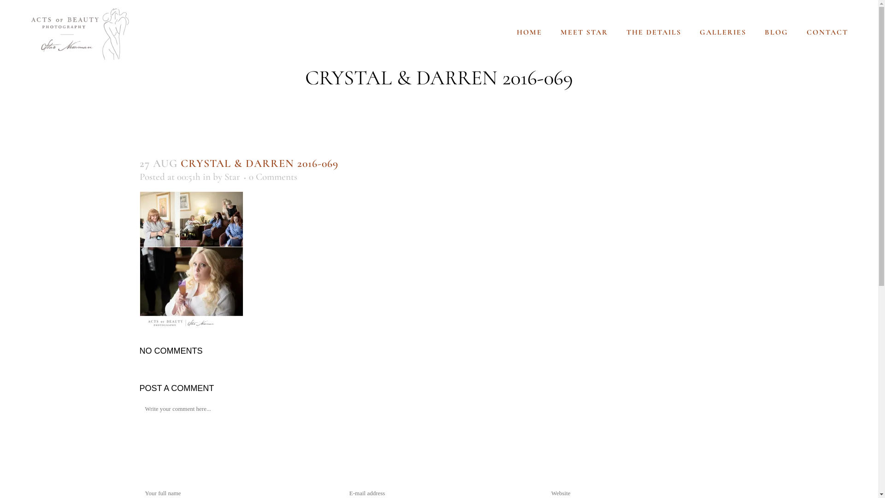 The height and width of the screenshot is (498, 885). Describe the element at coordinates (776, 32) in the screenshot. I see `BLOG` at that location.